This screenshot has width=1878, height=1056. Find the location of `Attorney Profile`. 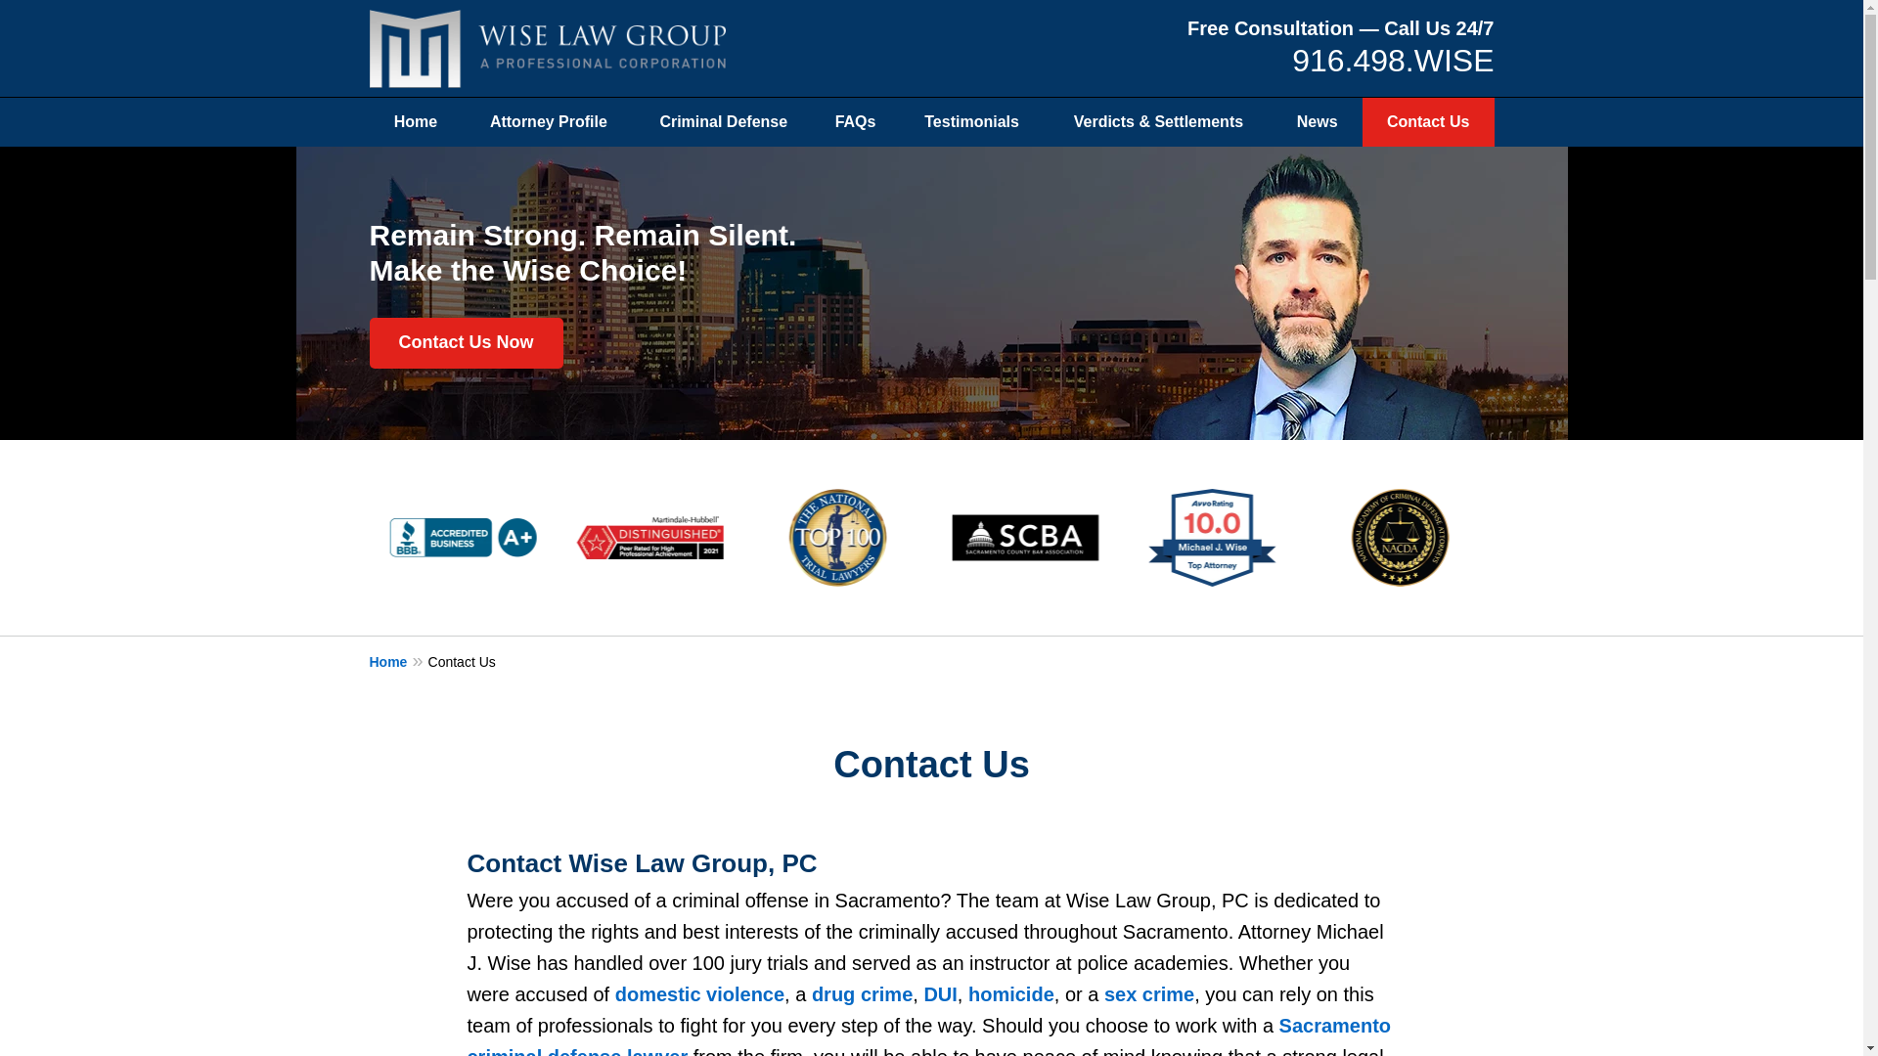

Attorney Profile is located at coordinates (548, 122).